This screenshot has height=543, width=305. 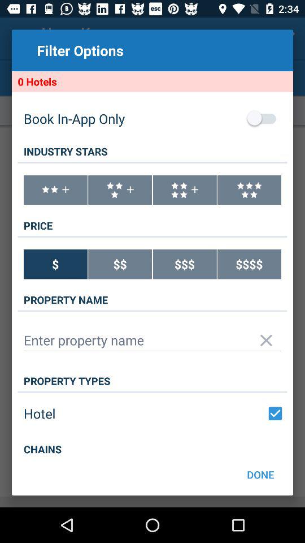 I want to click on rating option, so click(x=55, y=190).